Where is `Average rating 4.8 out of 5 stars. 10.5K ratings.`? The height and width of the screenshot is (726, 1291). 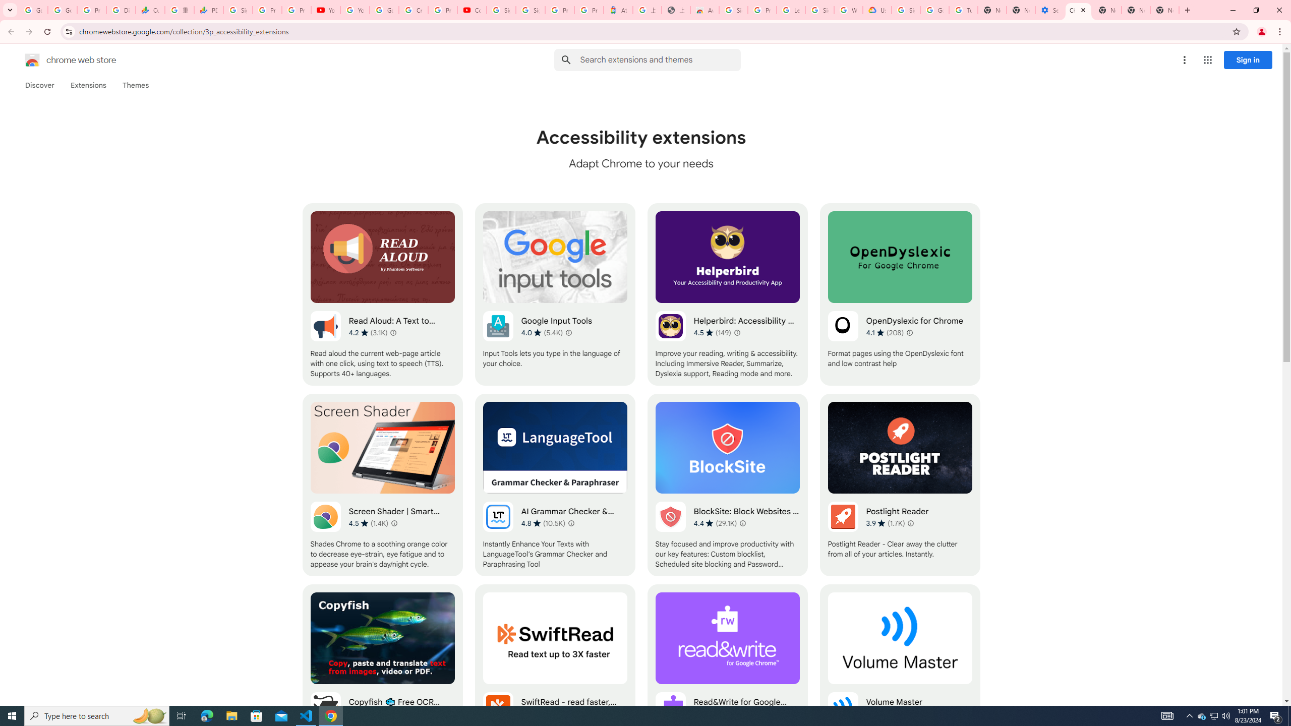
Average rating 4.8 out of 5 stars. 10.5K ratings. is located at coordinates (544, 523).